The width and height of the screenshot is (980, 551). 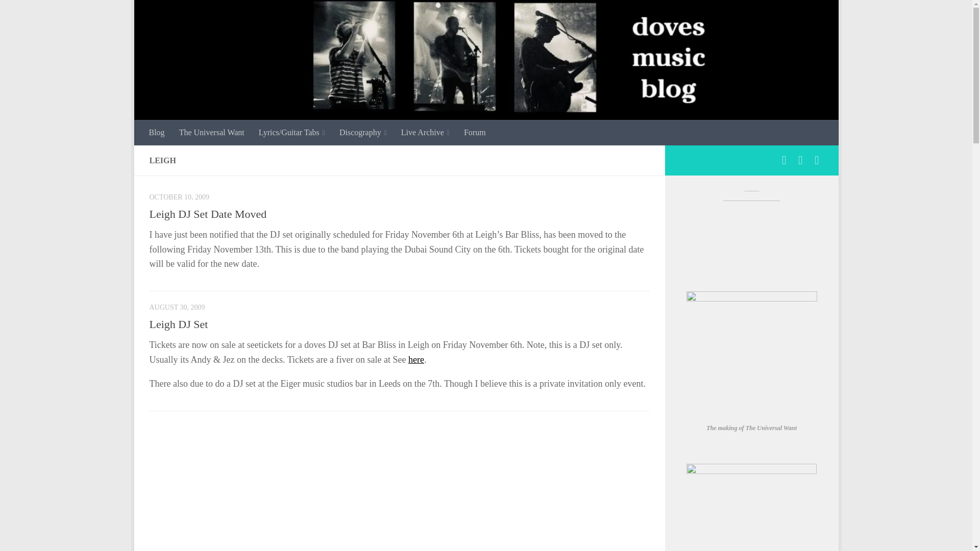 I want to click on Blog, so click(x=157, y=133).